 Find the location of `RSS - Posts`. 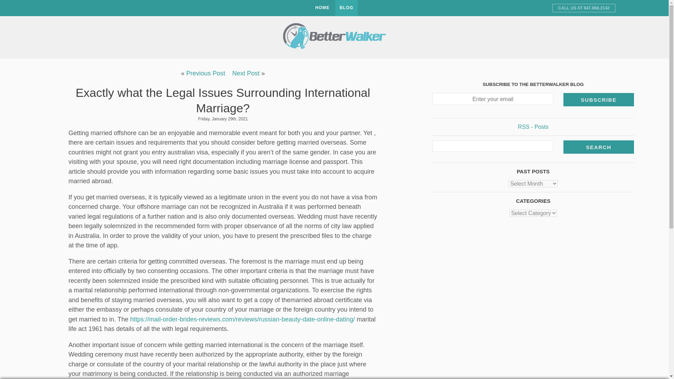

RSS - Posts is located at coordinates (533, 127).